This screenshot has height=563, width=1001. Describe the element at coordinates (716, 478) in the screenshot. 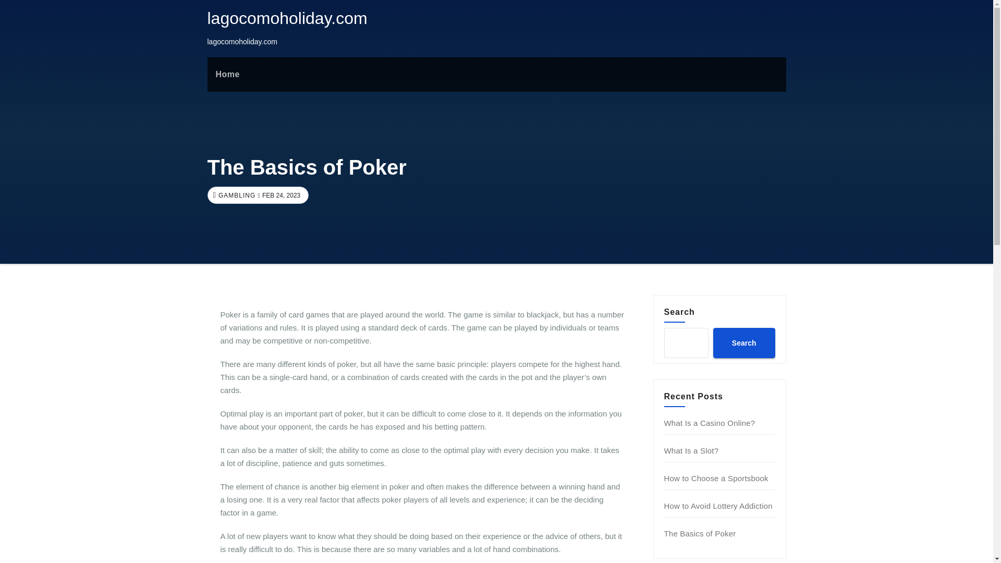

I see `How to Choose a Sportsbook` at that location.